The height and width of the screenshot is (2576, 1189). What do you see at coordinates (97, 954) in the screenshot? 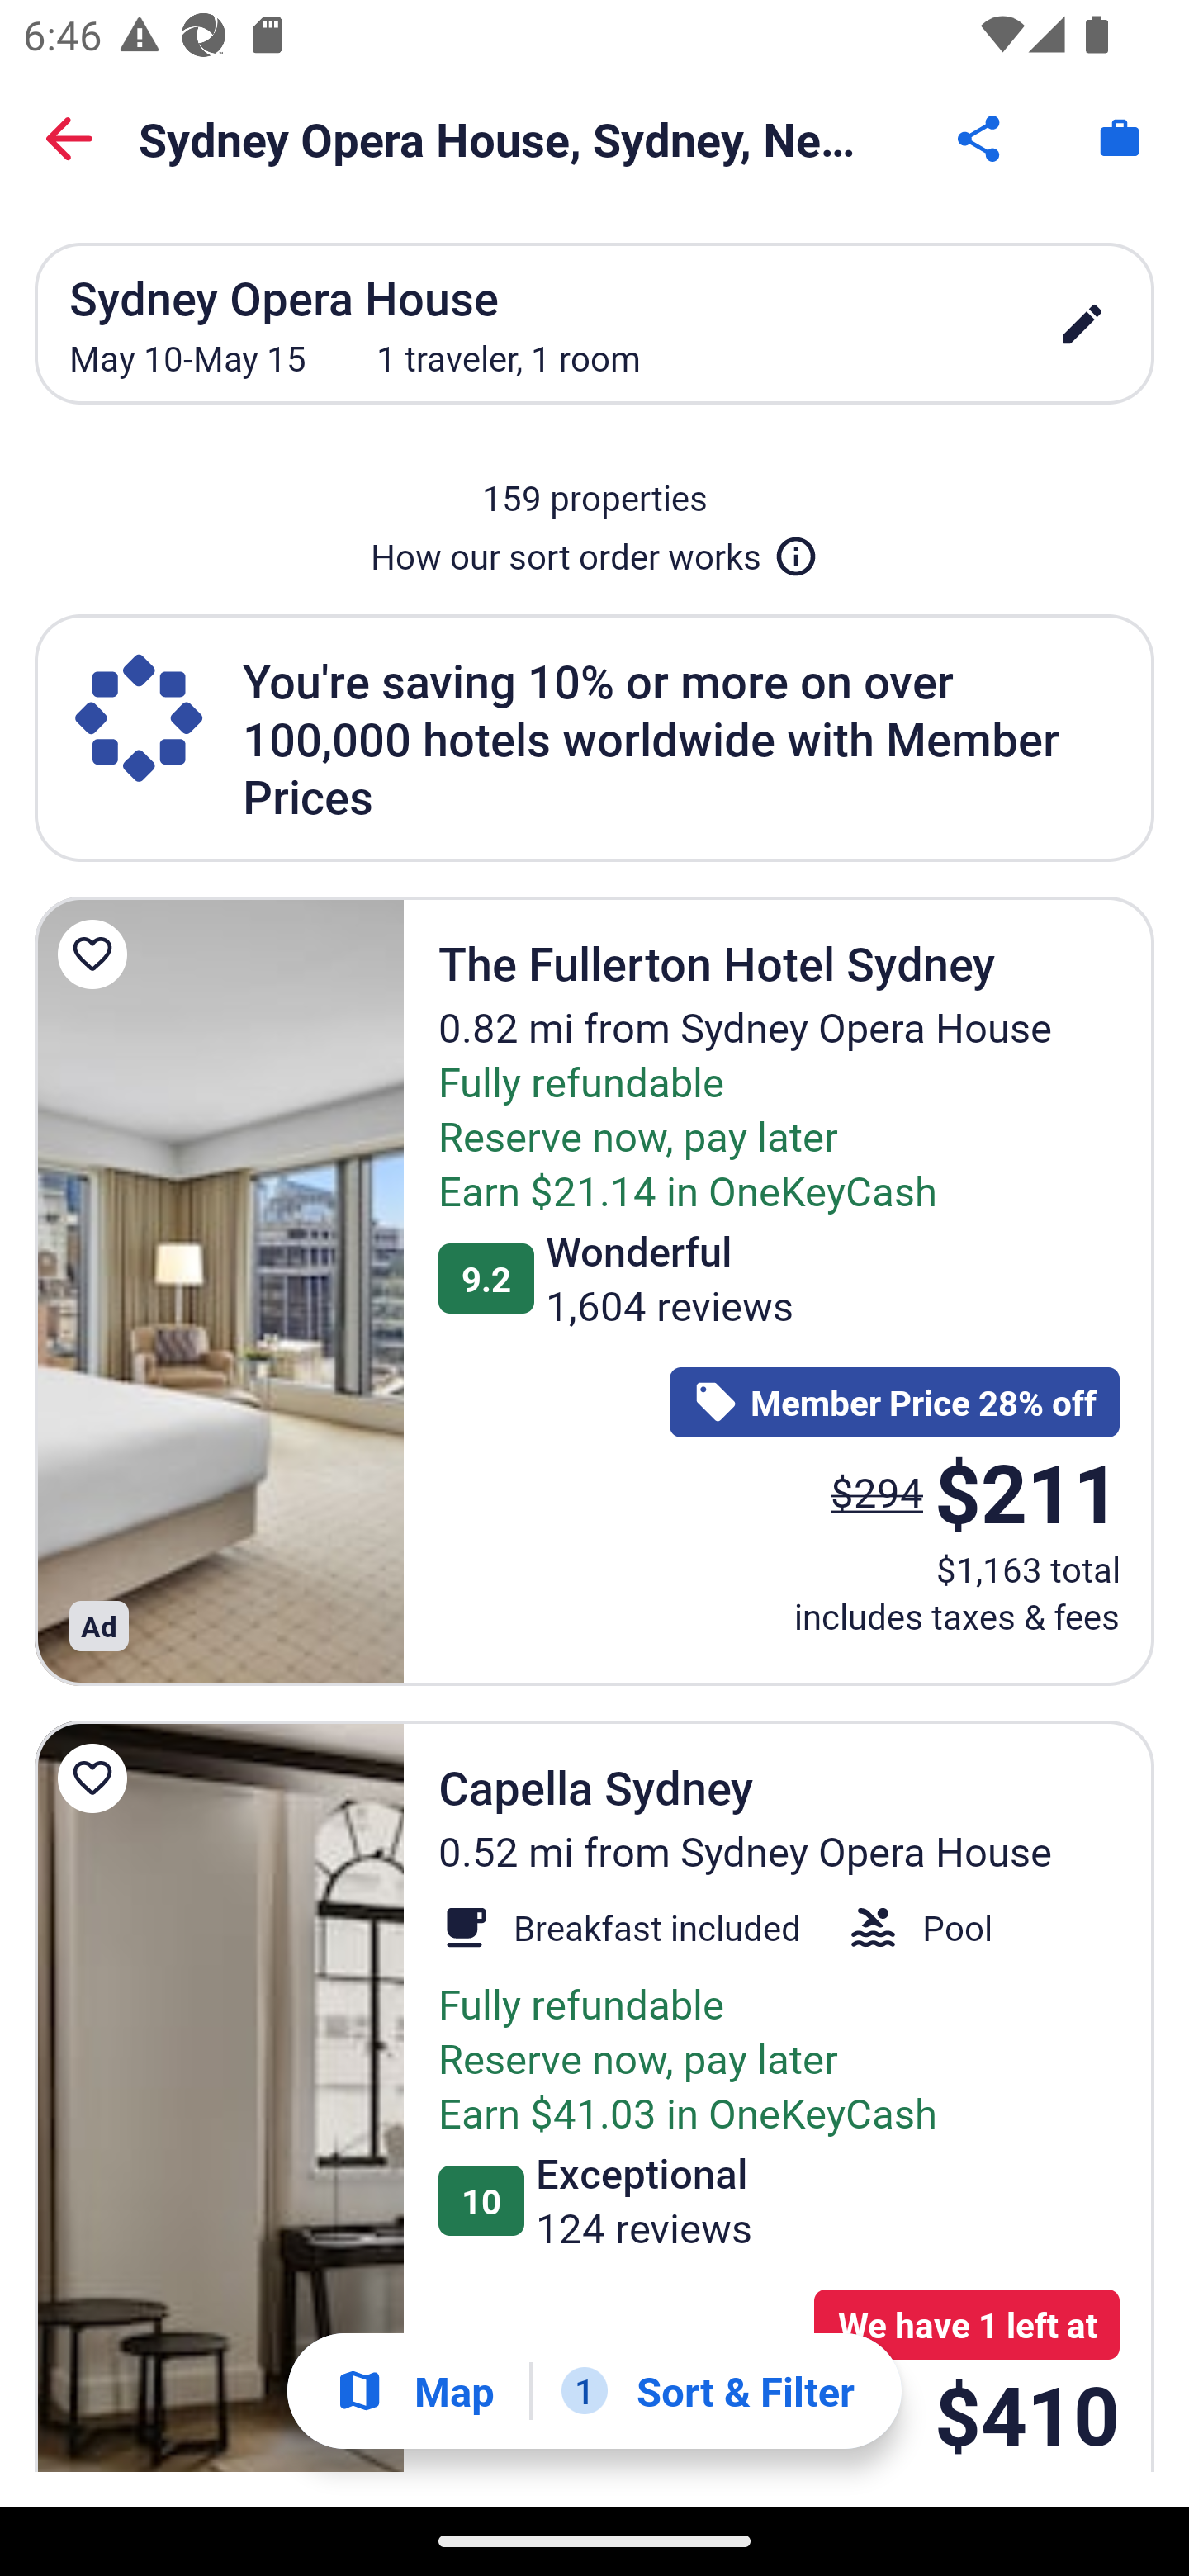
I see `Save The Fullerton Hotel Sydney to a trip` at bounding box center [97, 954].